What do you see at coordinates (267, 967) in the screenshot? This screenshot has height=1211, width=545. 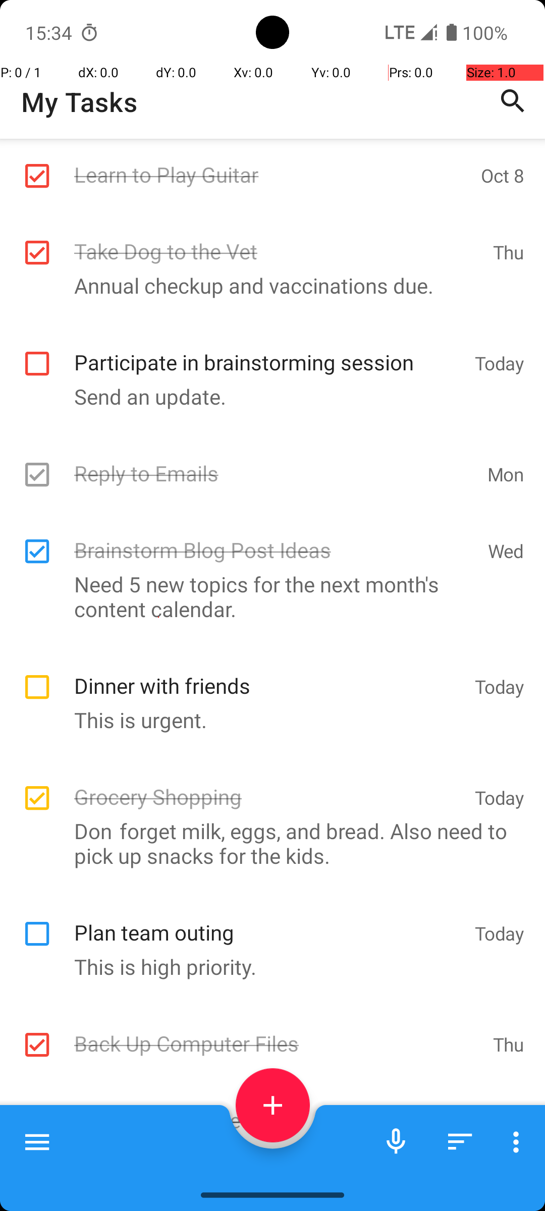 I see `This is high priority.` at bounding box center [267, 967].